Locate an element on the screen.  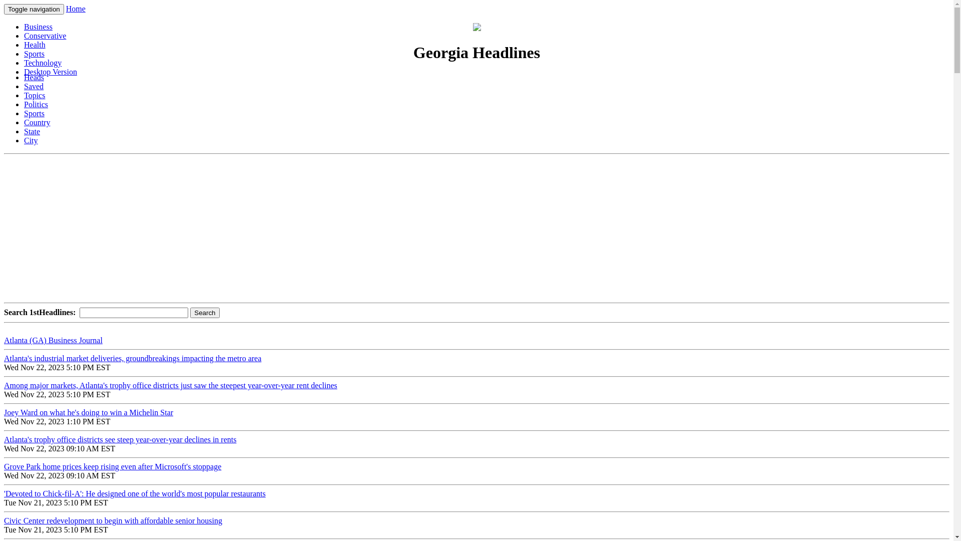
Topics is located at coordinates (35, 95).